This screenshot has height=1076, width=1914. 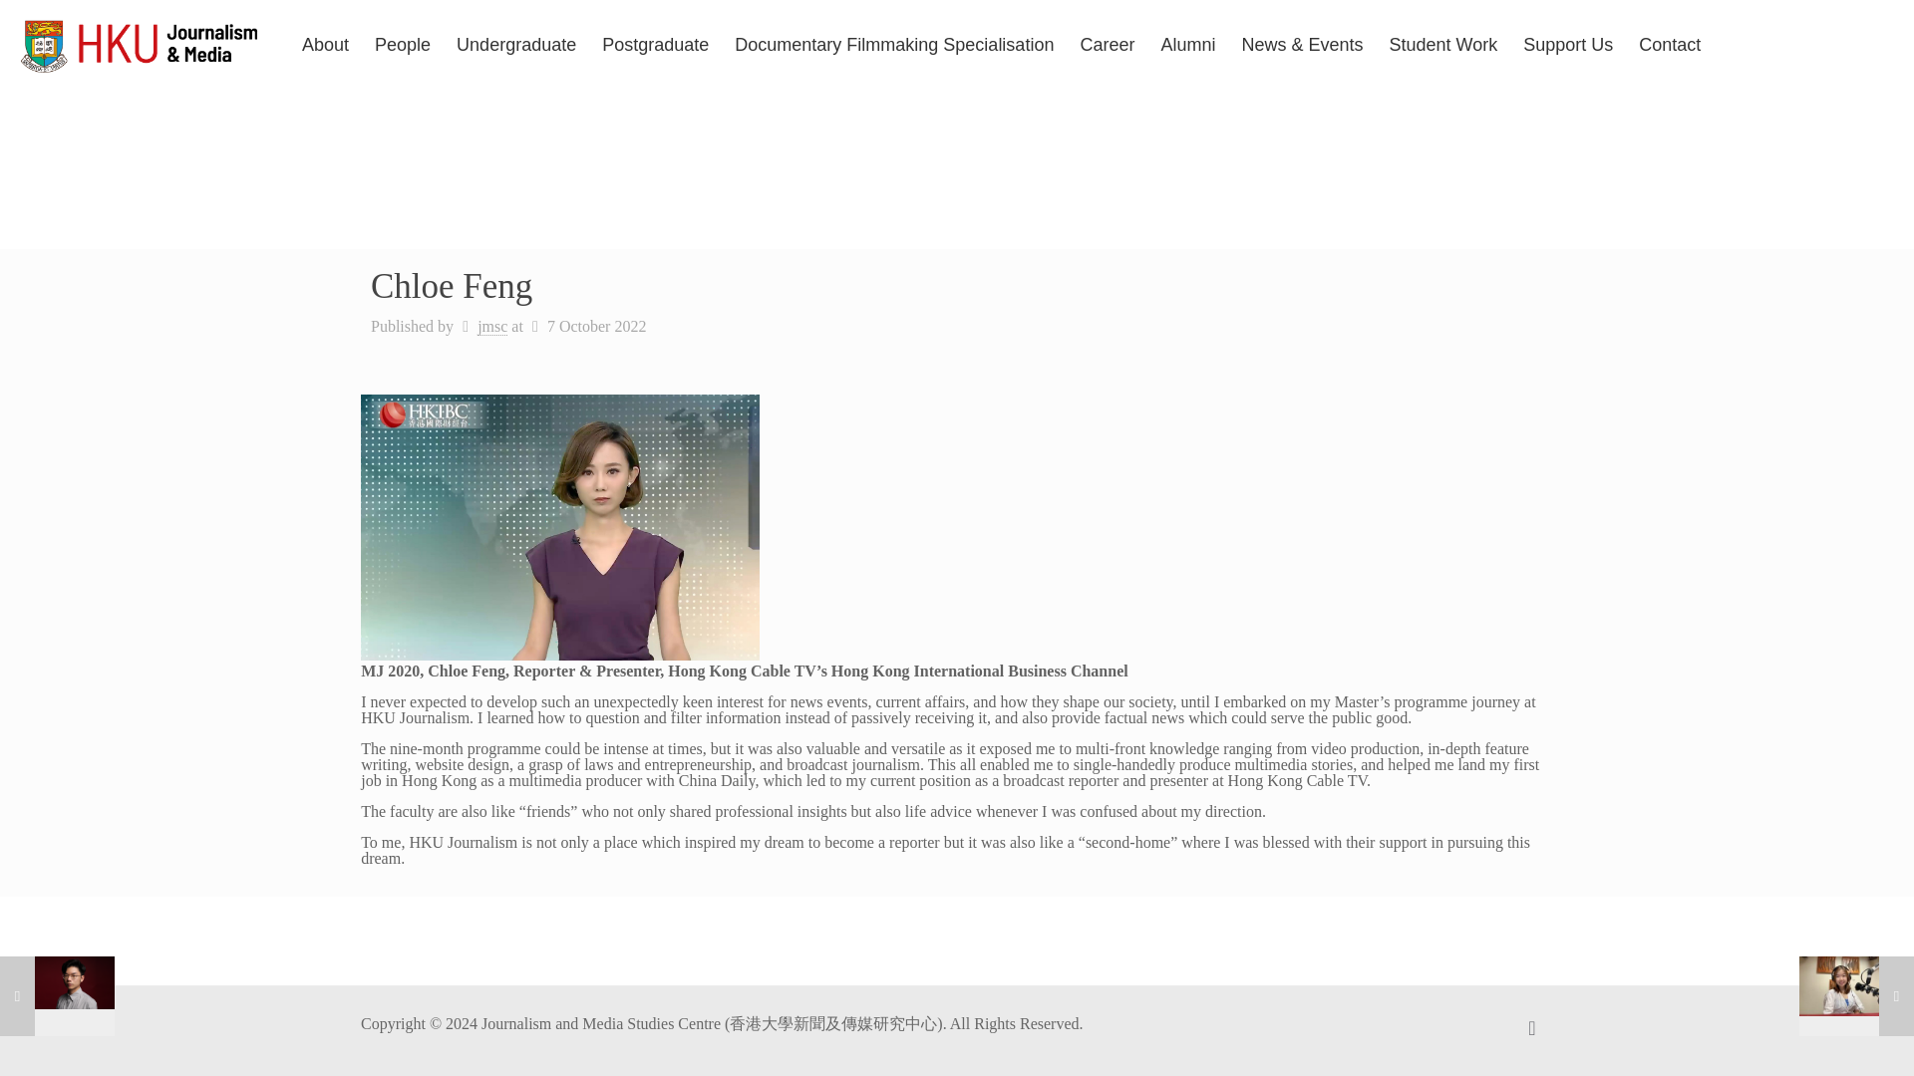 What do you see at coordinates (1107, 44) in the screenshot?
I see `Career` at bounding box center [1107, 44].